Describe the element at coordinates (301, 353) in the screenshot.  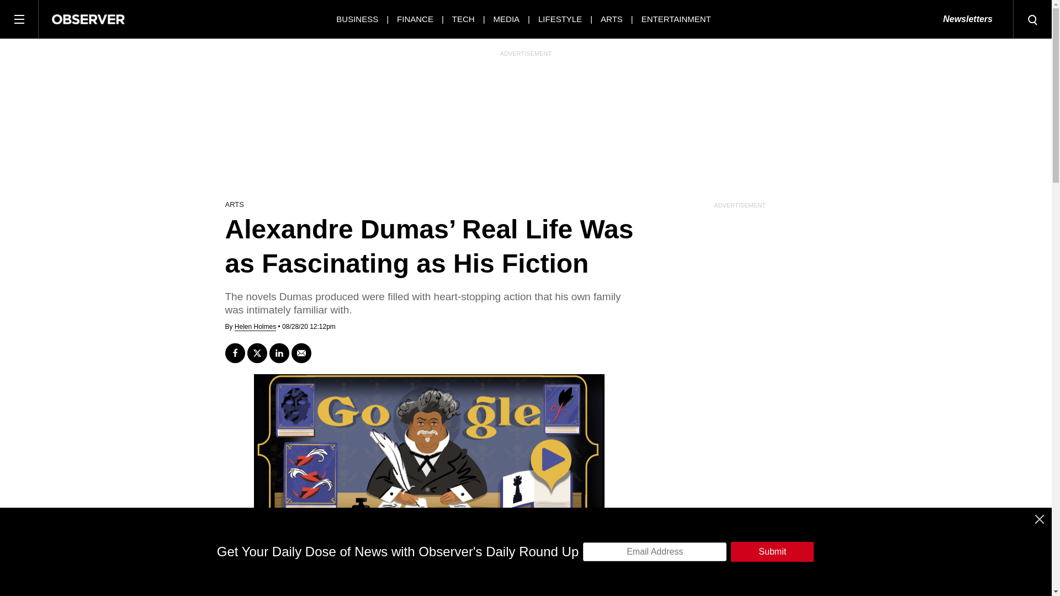
I see `Send email` at that location.